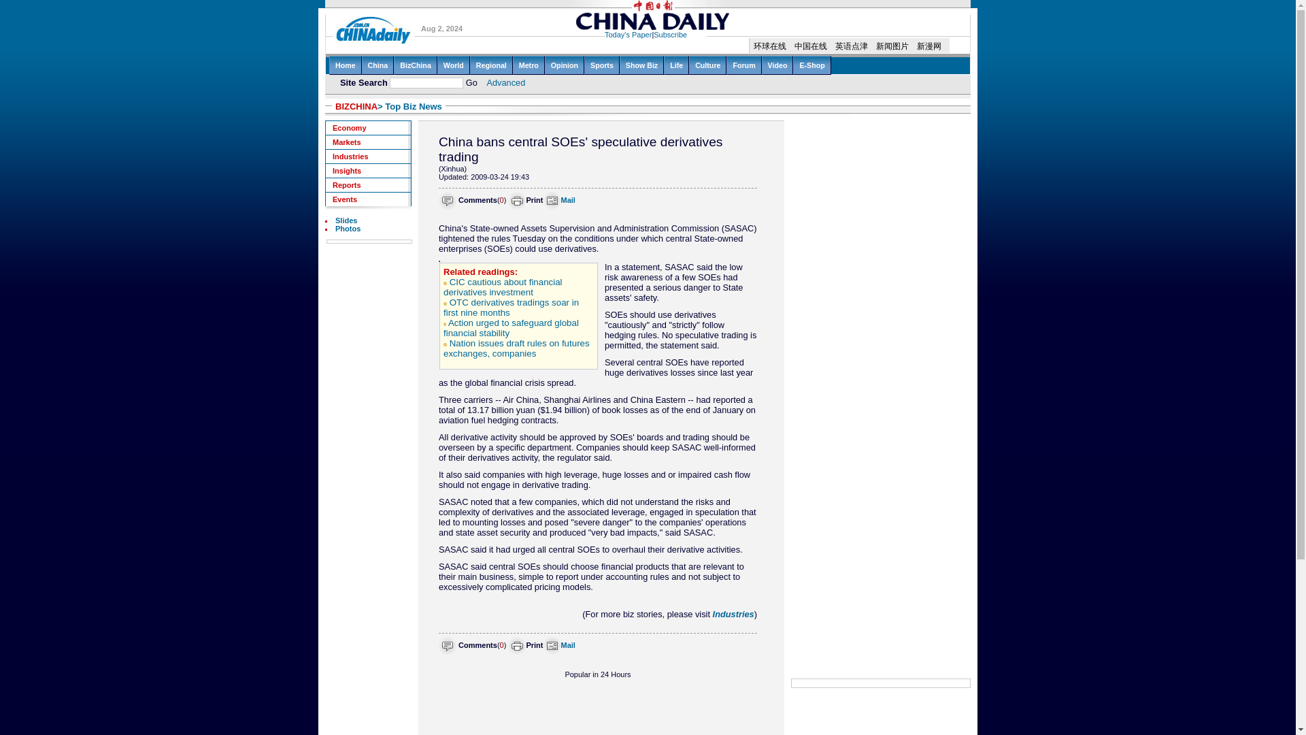  I want to click on Insights, so click(368, 170).